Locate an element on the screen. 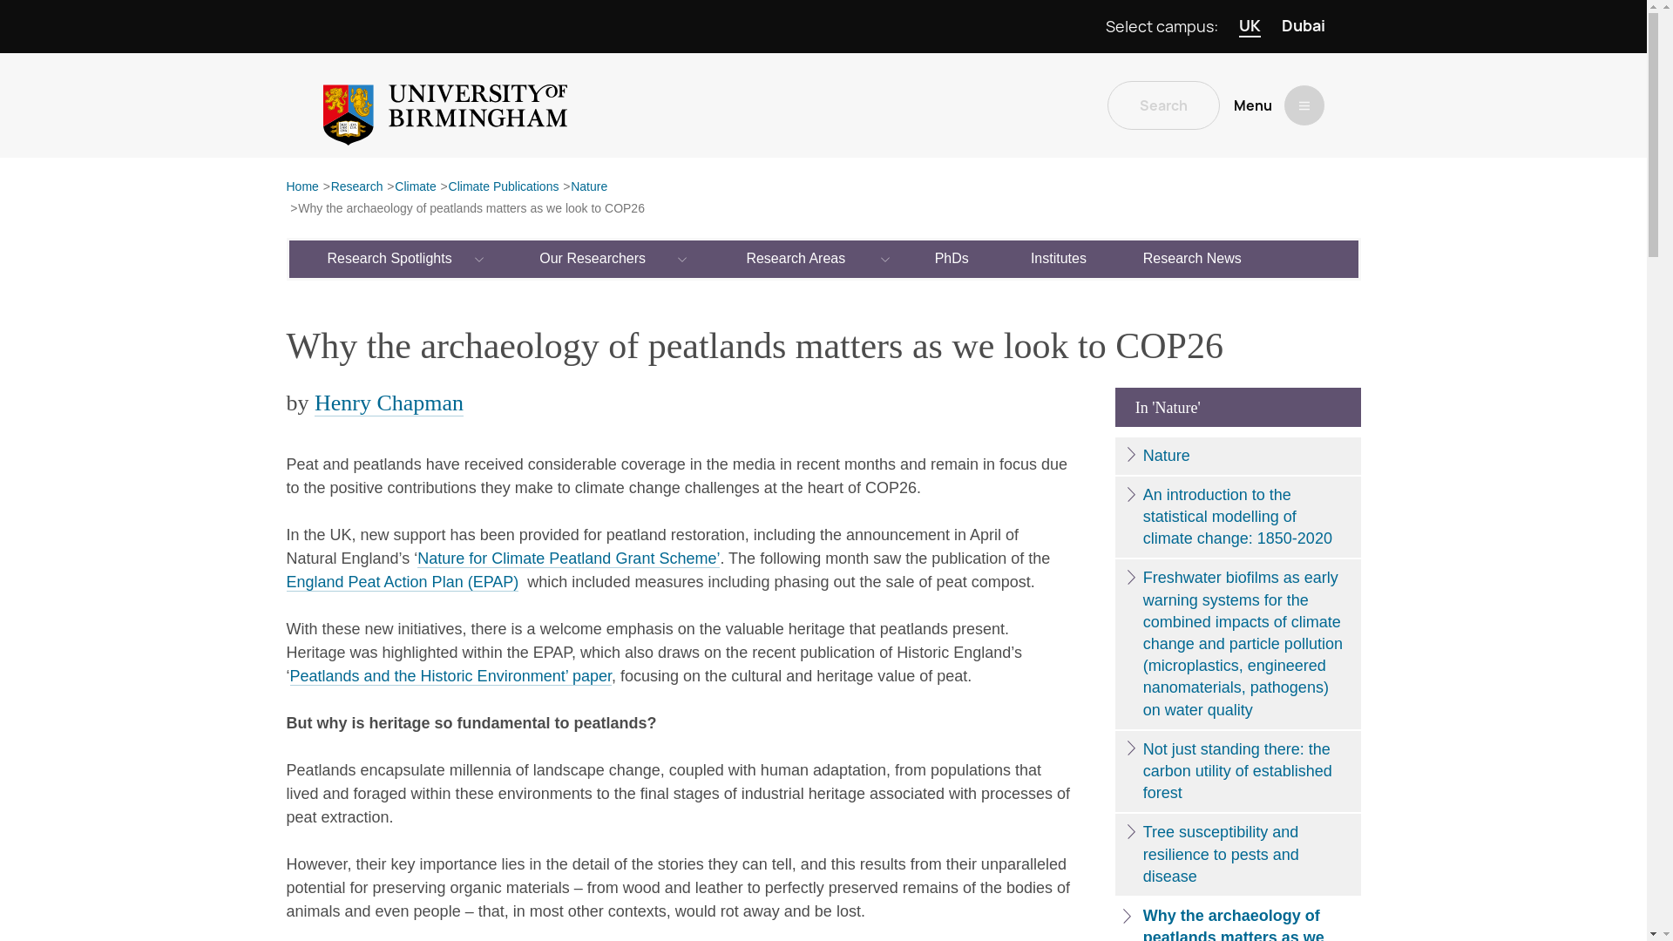  Dubai is located at coordinates (1303, 26).